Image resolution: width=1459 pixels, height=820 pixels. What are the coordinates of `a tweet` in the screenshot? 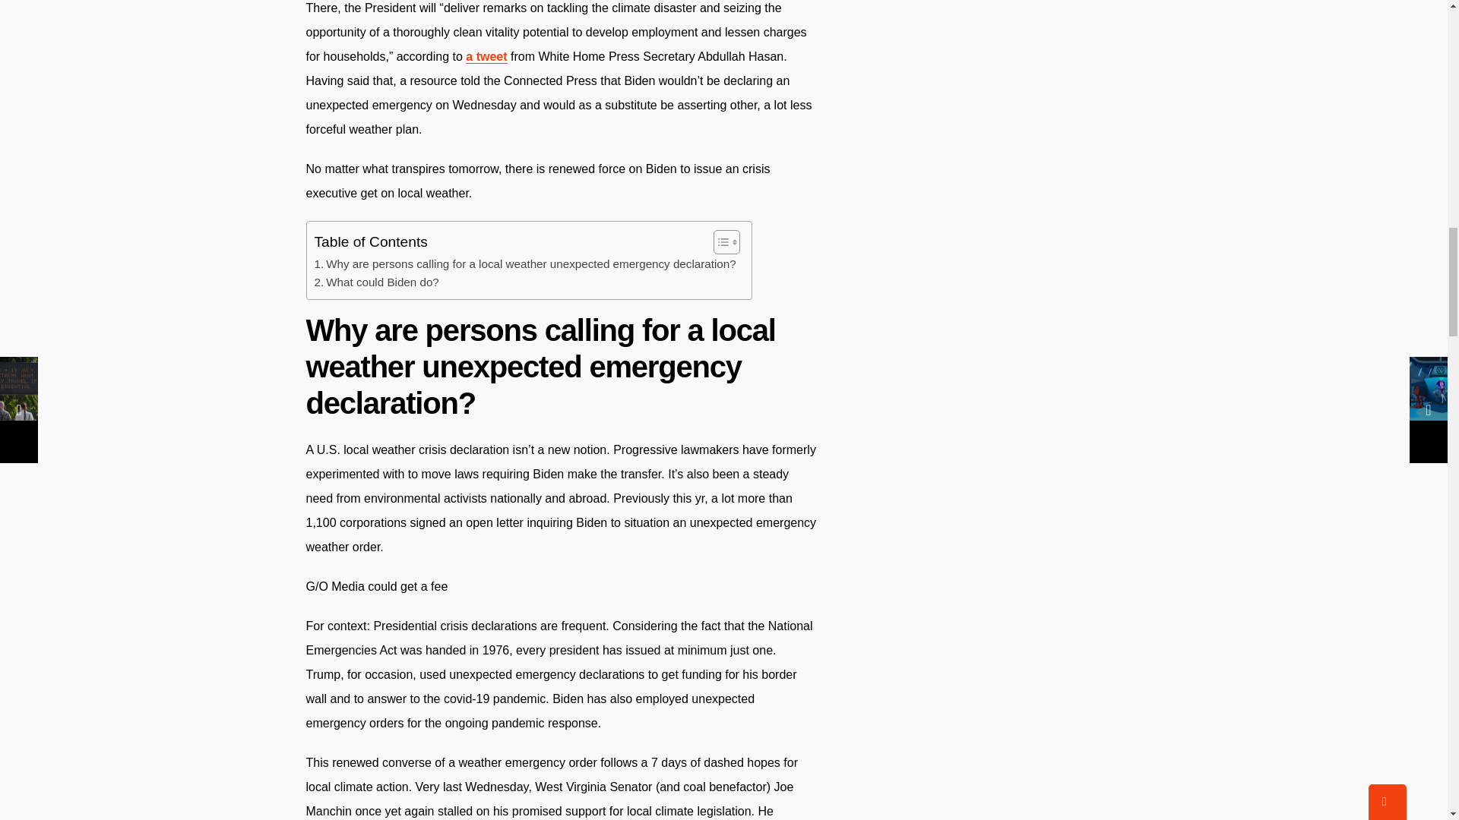 It's located at (486, 56).